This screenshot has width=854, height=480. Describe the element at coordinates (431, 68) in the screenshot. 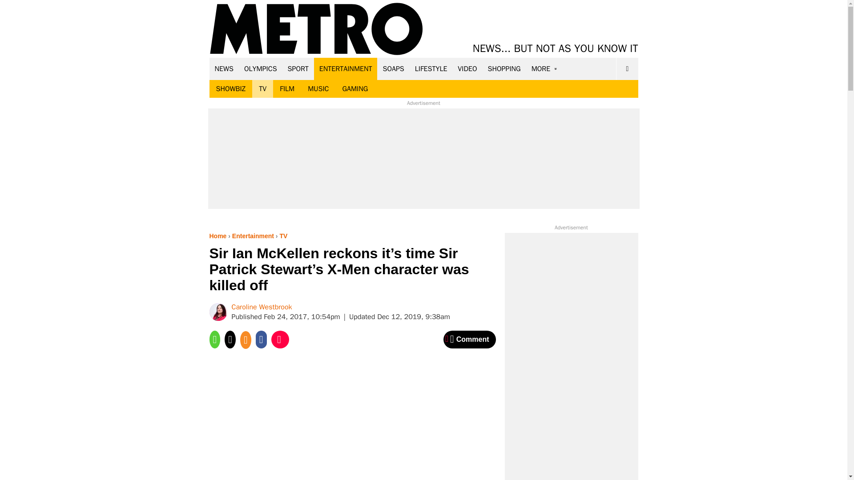

I see `LIFESTYLE` at that location.